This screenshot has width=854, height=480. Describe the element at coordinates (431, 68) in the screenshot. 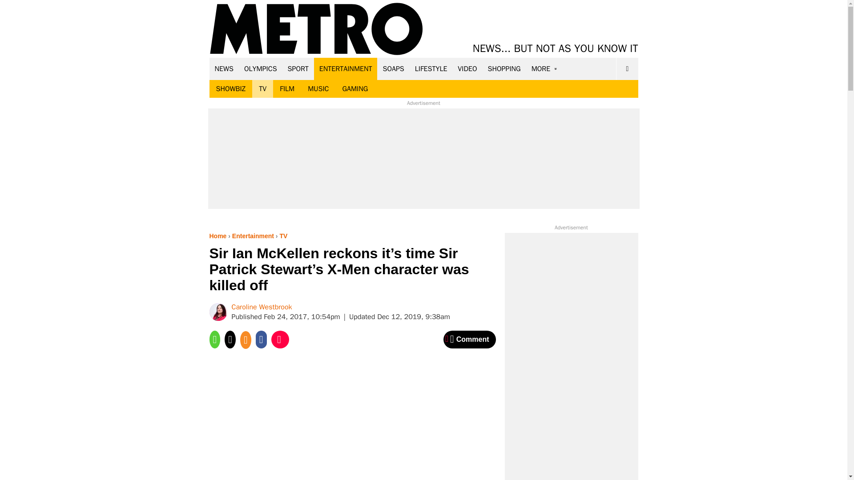

I see `LIFESTYLE` at that location.